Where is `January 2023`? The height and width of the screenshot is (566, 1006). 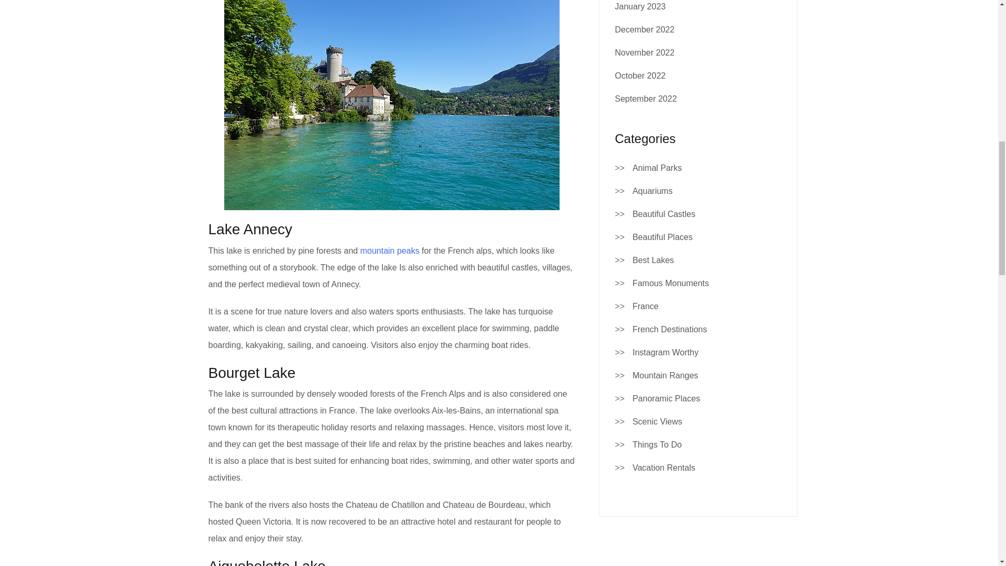
January 2023 is located at coordinates (640, 6).